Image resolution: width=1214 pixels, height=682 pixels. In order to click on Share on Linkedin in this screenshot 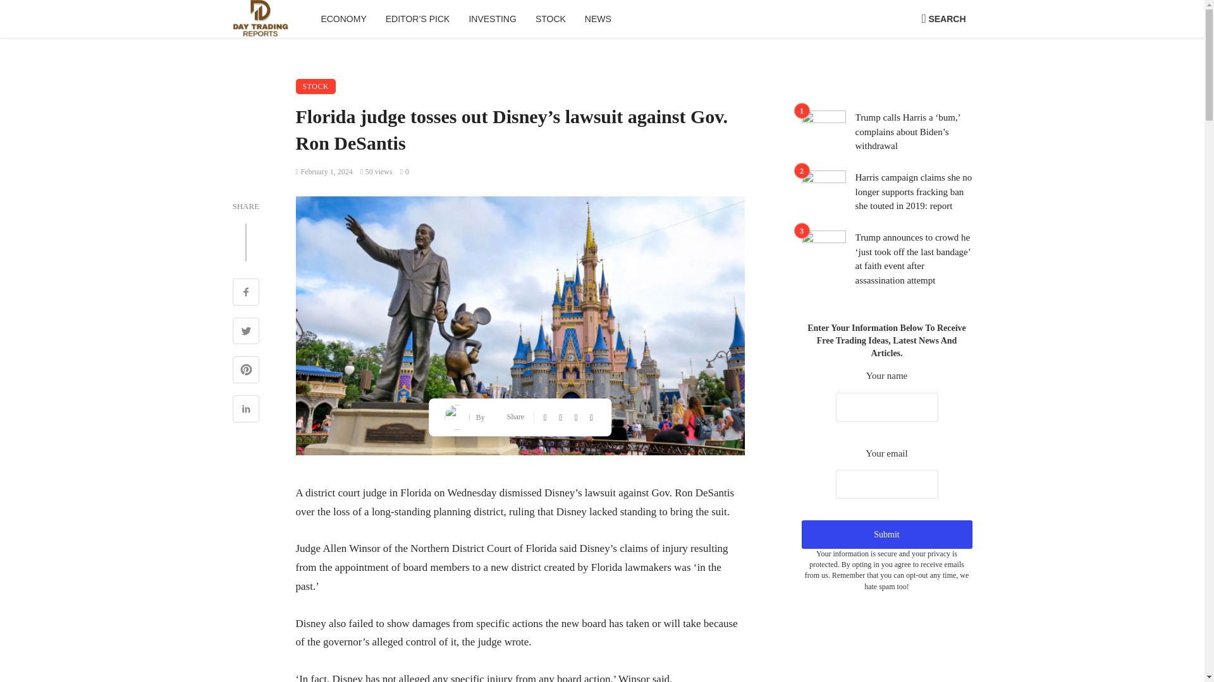, I will do `click(246, 410)`.